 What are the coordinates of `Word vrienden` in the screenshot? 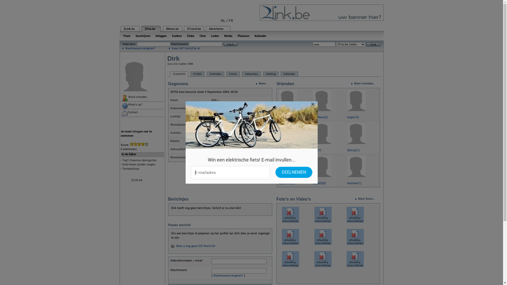 It's located at (142, 98).